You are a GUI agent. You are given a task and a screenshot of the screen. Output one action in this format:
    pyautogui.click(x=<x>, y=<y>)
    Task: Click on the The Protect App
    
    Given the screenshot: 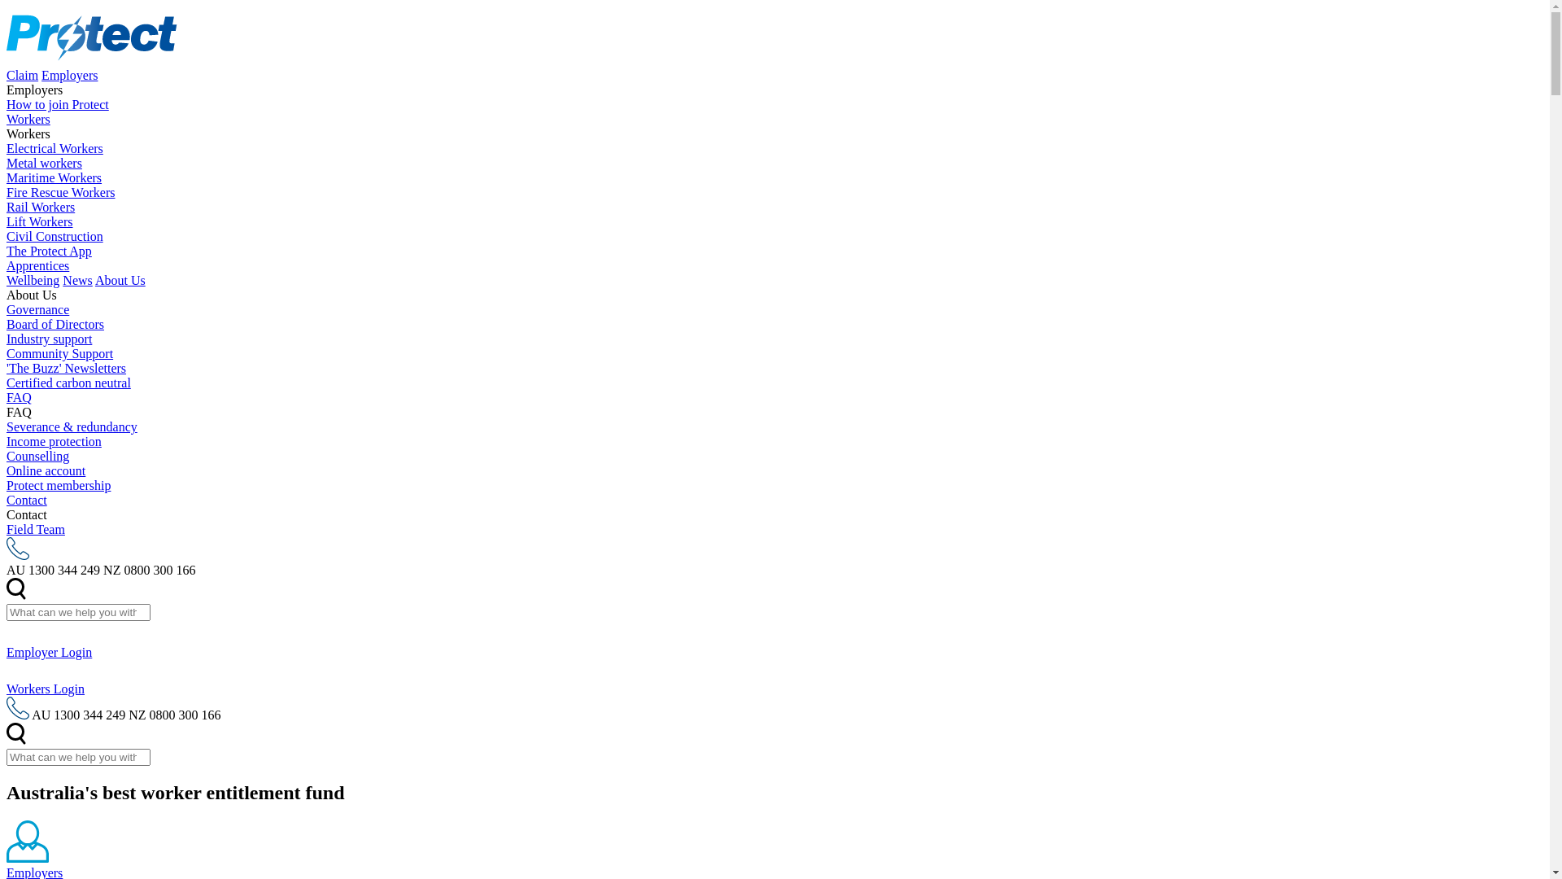 What is the action you would take?
    pyautogui.click(x=49, y=251)
    